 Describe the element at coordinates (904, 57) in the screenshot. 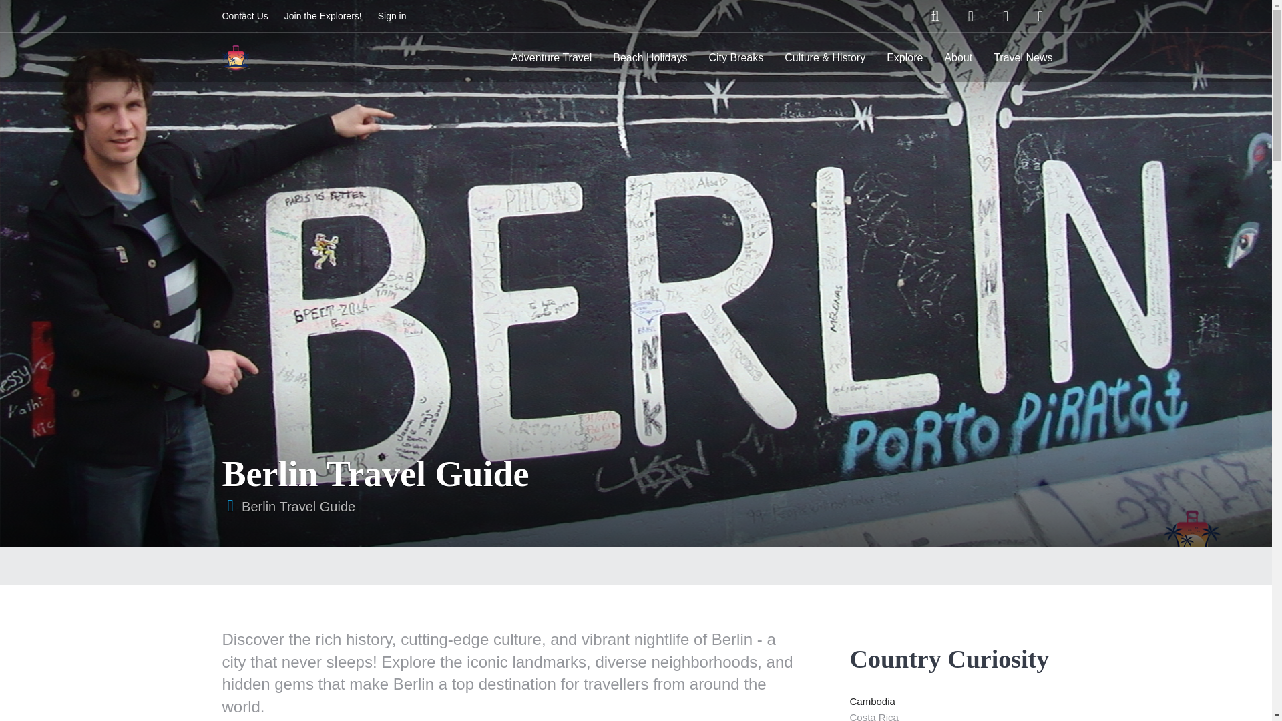

I see `Explore` at that location.